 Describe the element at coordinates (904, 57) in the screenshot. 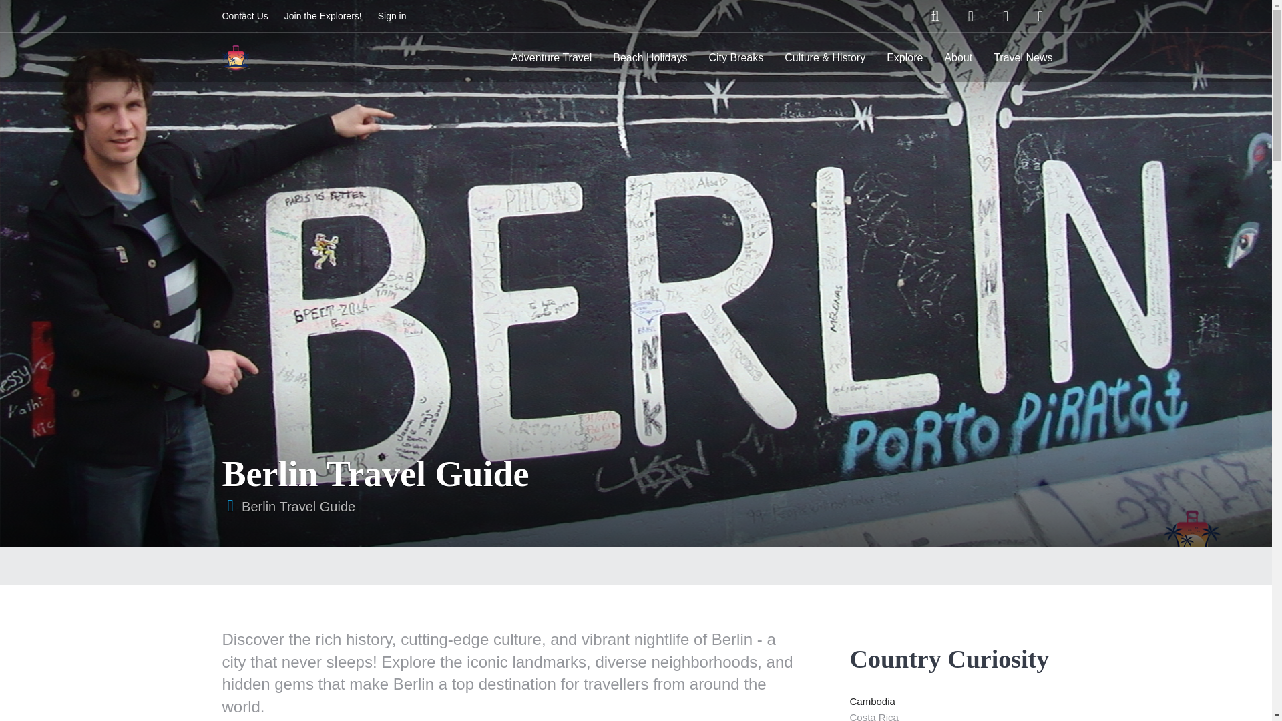

I see `Explore` at that location.